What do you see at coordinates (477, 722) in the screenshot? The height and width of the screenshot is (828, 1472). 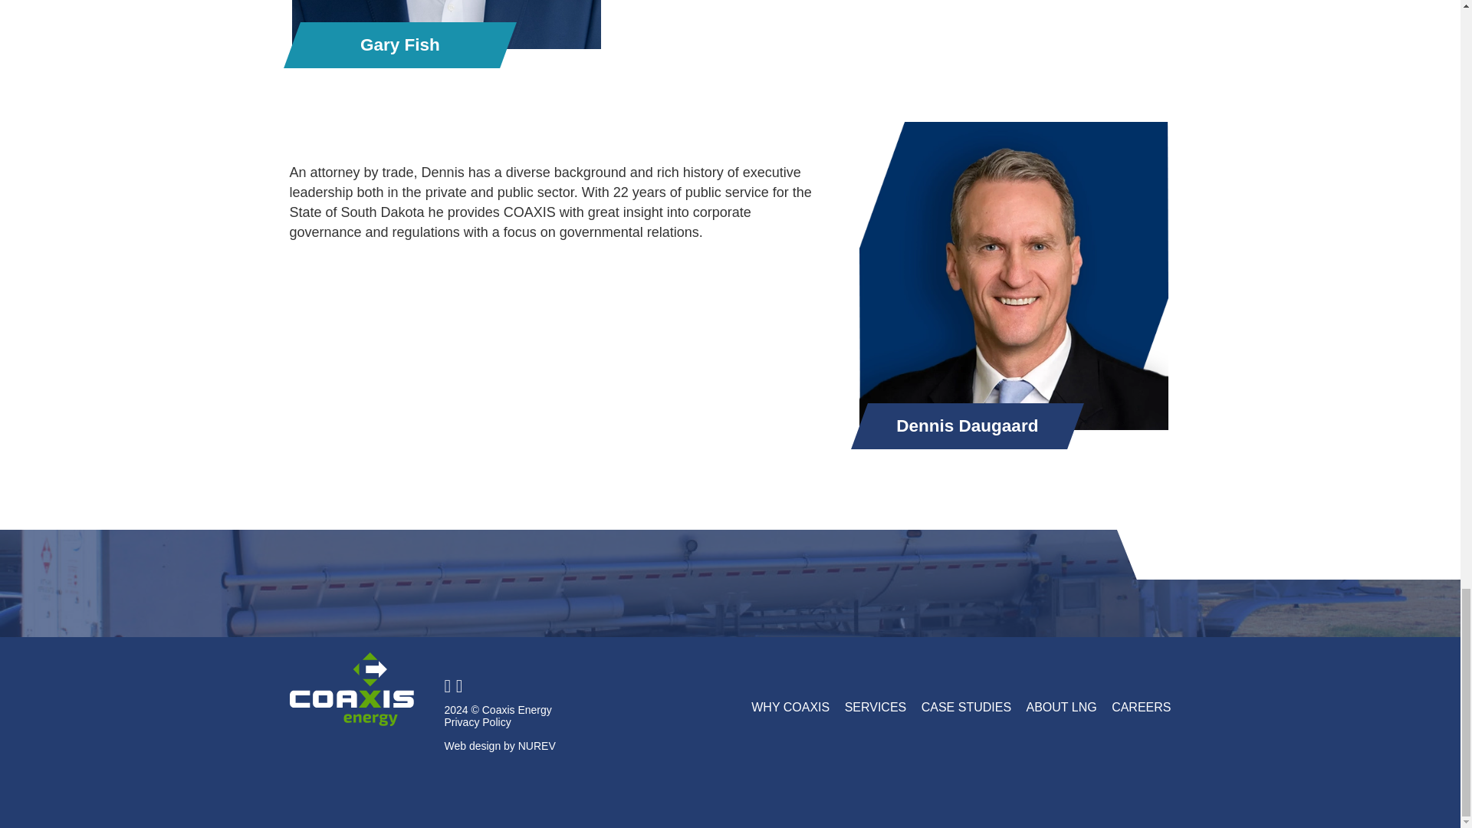 I see `Privacy Policy` at bounding box center [477, 722].